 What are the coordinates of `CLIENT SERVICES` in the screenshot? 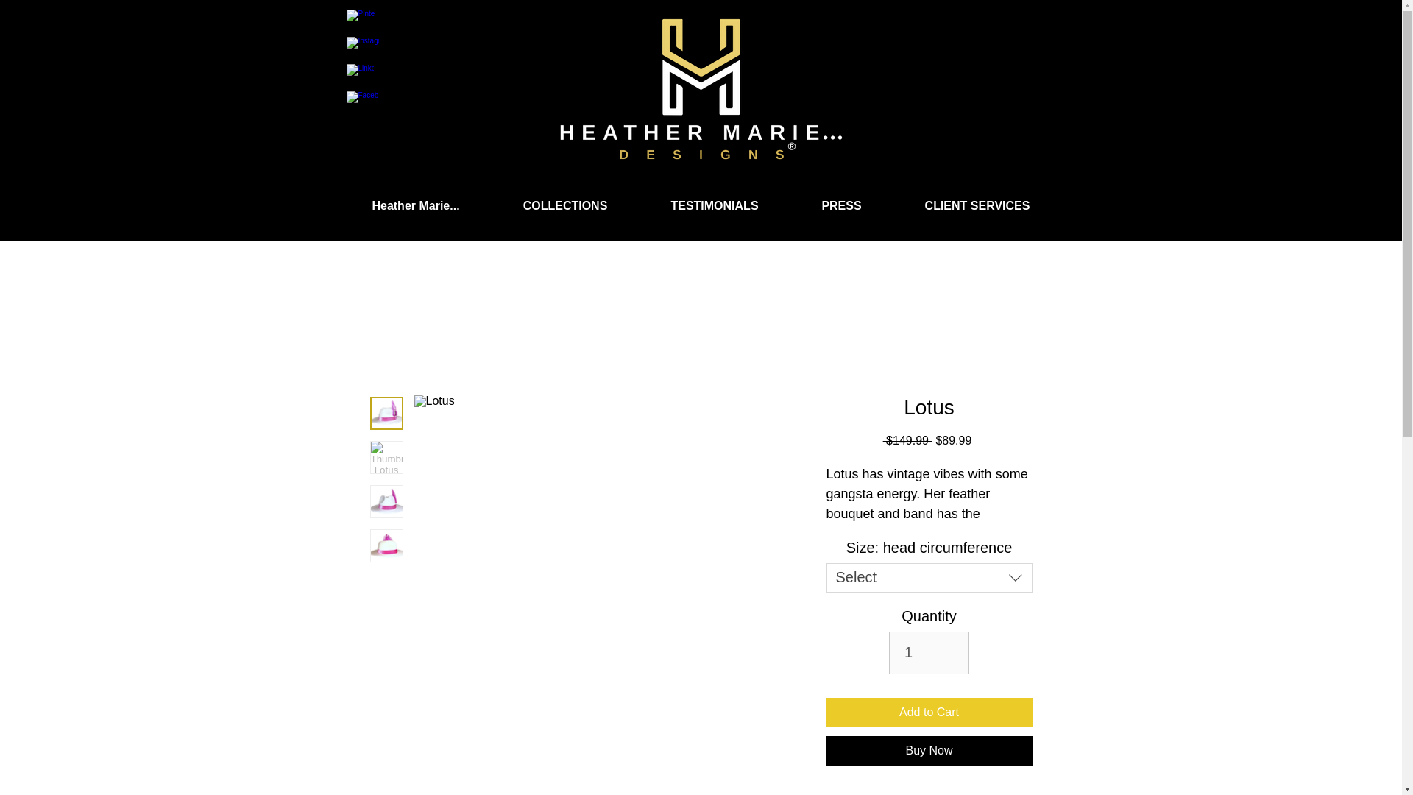 It's located at (977, 205).